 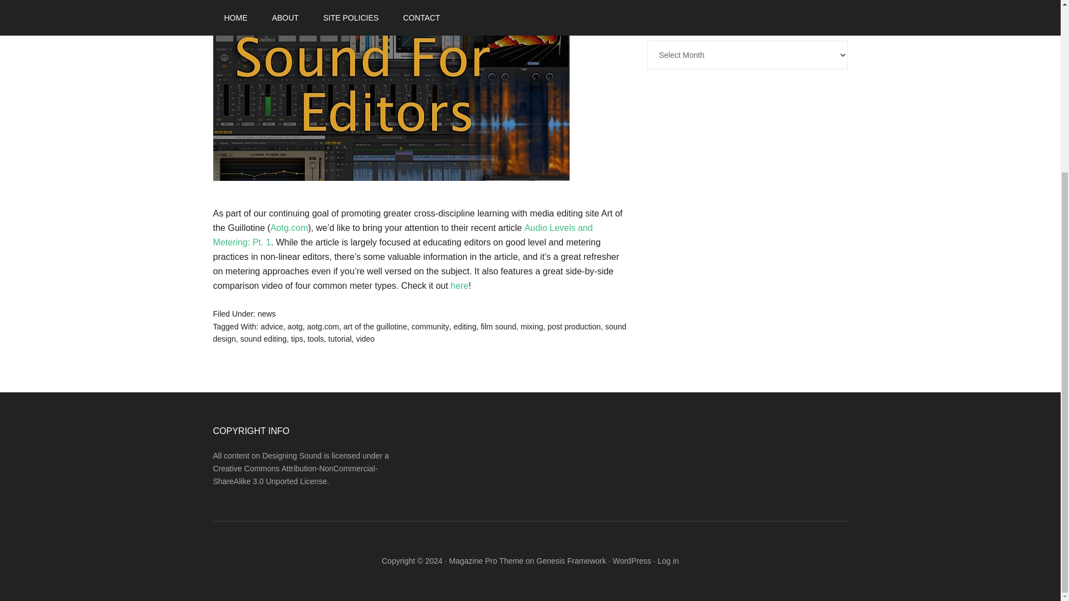 What do you see at coordinates (323, 326) in the screenshot?
I see `aotg.com` at bounding box center [323, 326].